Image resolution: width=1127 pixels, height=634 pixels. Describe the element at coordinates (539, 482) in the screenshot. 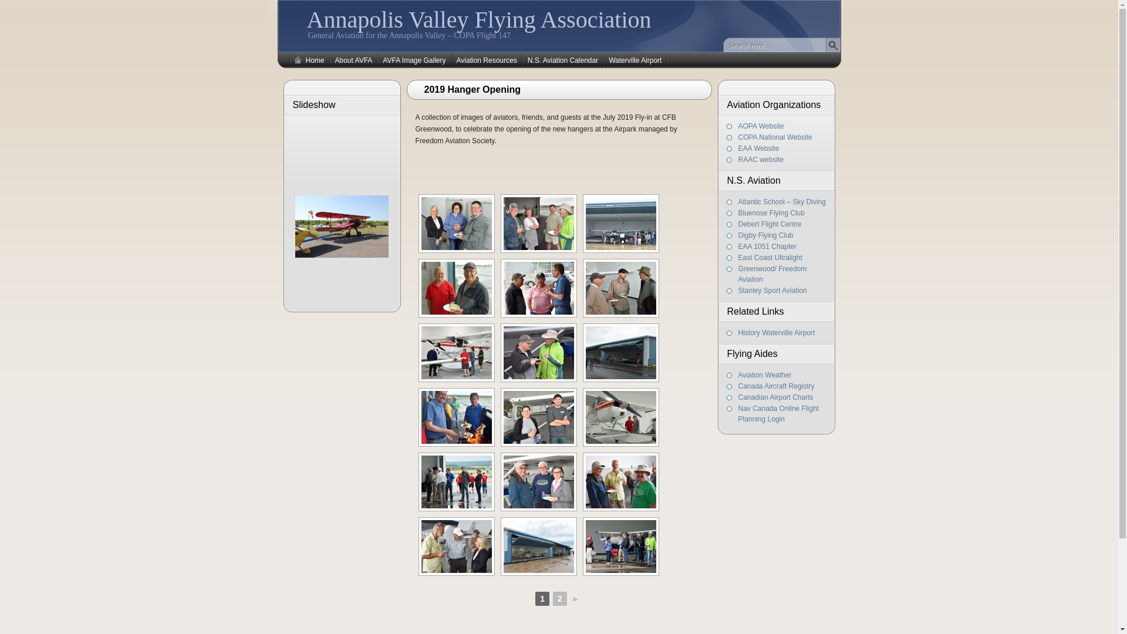

I see `25` at that location.